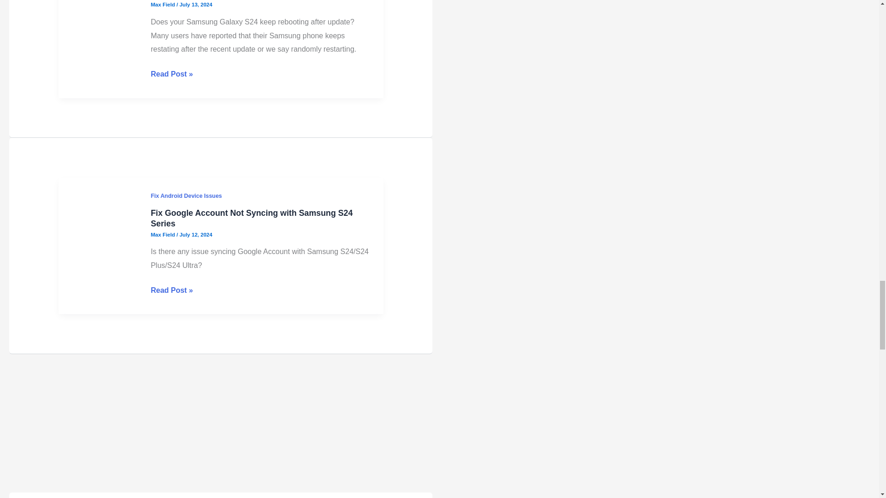 Image resolution: width=886 pixels, height=498 pixels. Describe the element at coordinates (163, 235) in the screenshot. I see `View all posts by Max Field` at that location.